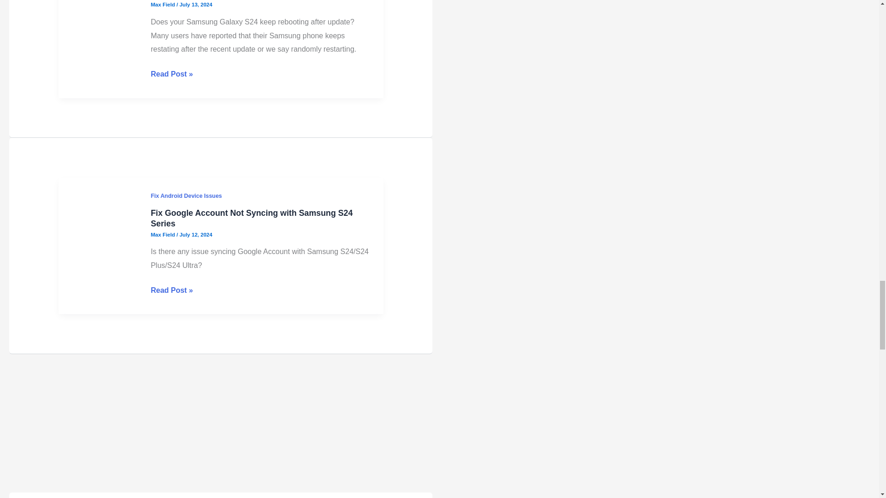 Image resolution: width=886 pixels, height=498 pixels. Describe the element at coordinates (163, 235) in the screenshot. I see `View all posts by Max Field` at that location.